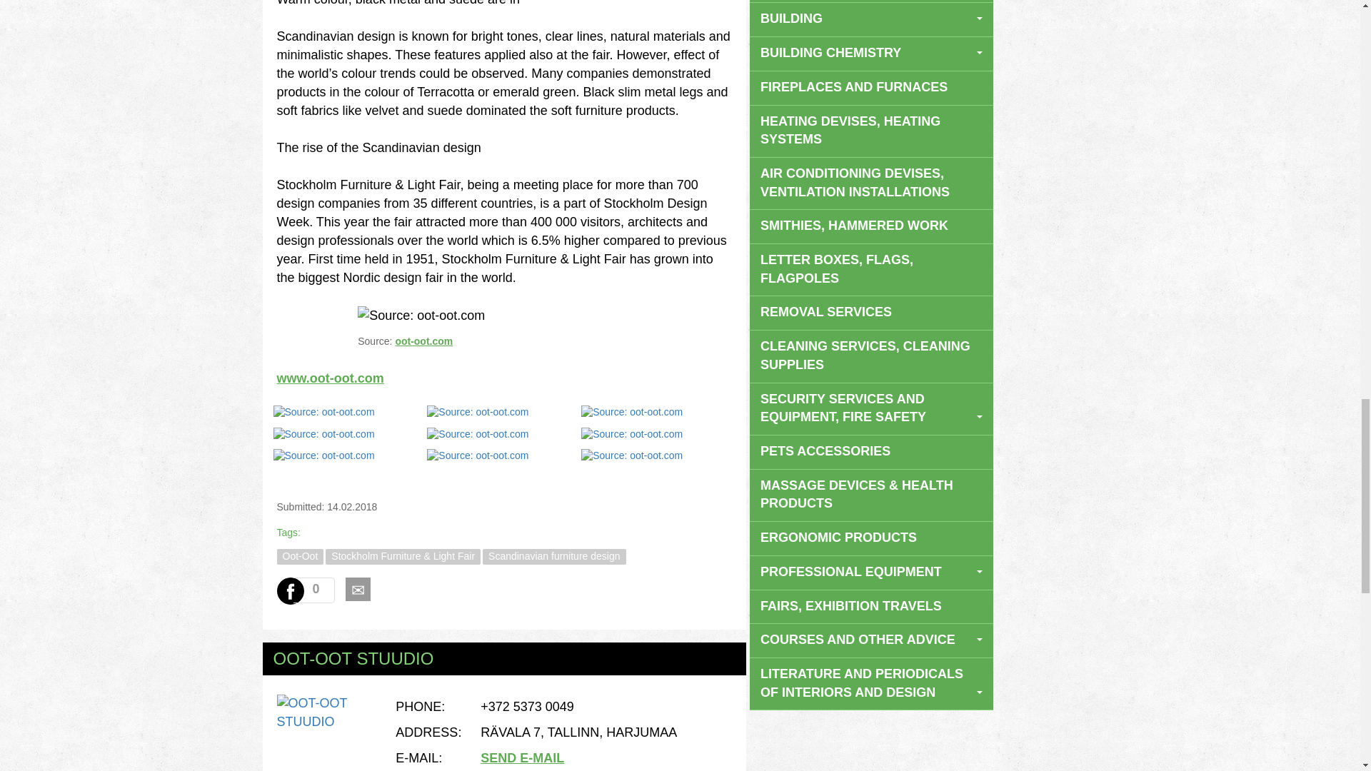 This screenshot has width=1371, height=771. I want to click on   Source:  oot-oot.com  , so click(477, 434).